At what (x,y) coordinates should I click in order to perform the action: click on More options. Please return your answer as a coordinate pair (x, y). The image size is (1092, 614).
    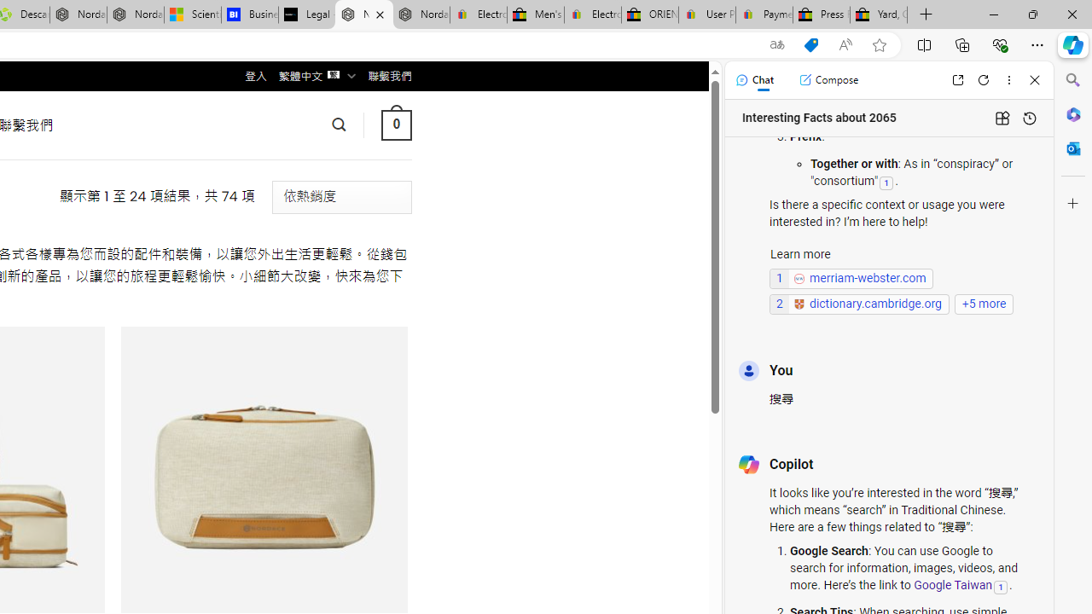
    Looking at the image, I should click on (1008, 80).